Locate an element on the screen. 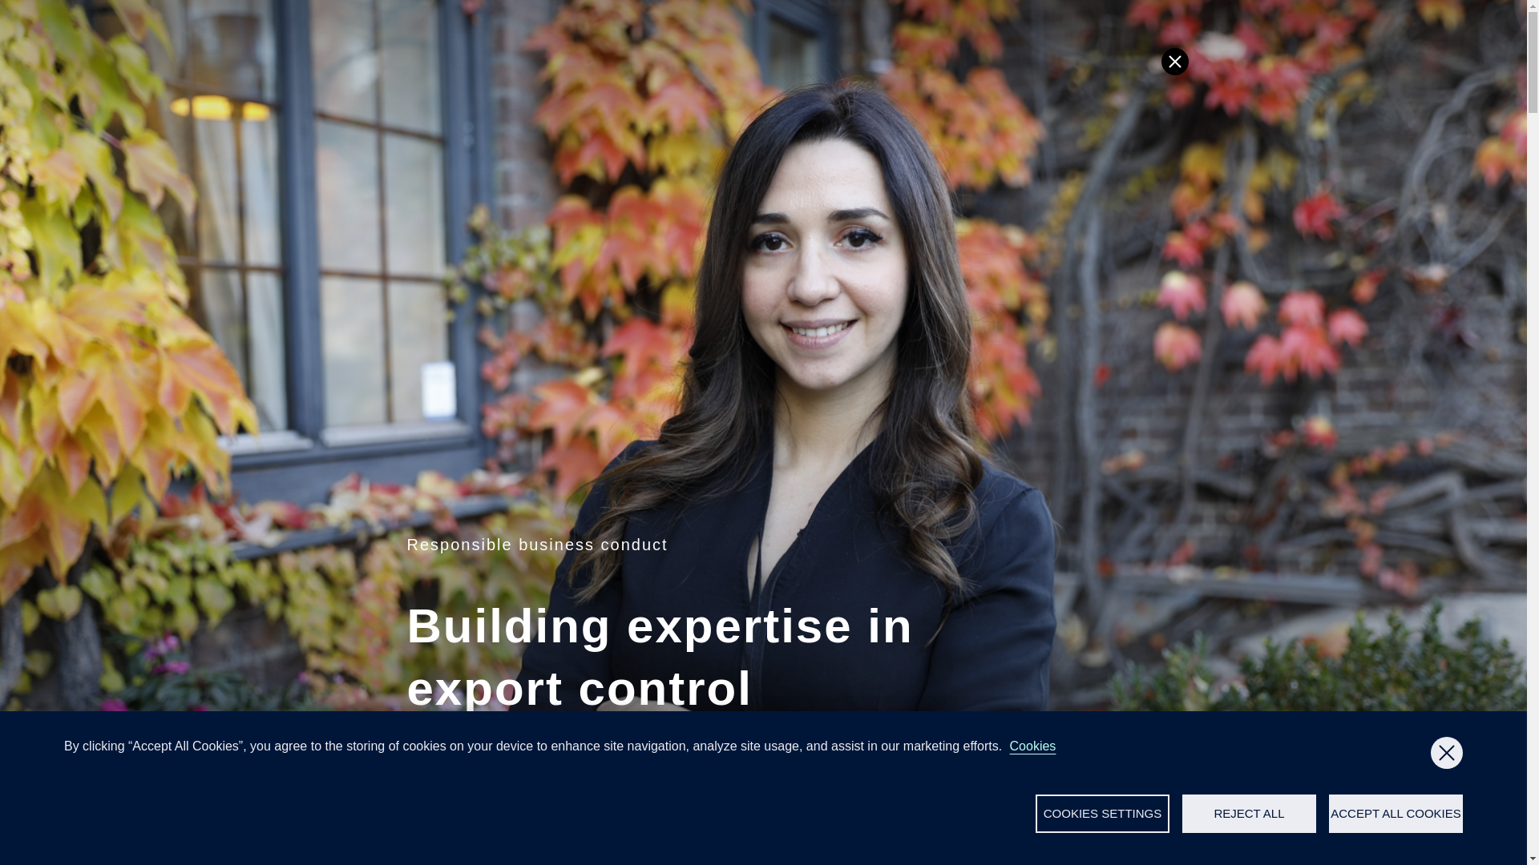 The height and width of the screenshot is (865, 1539). COOKIES SETTINGS is located at coordinates (1103, 814).